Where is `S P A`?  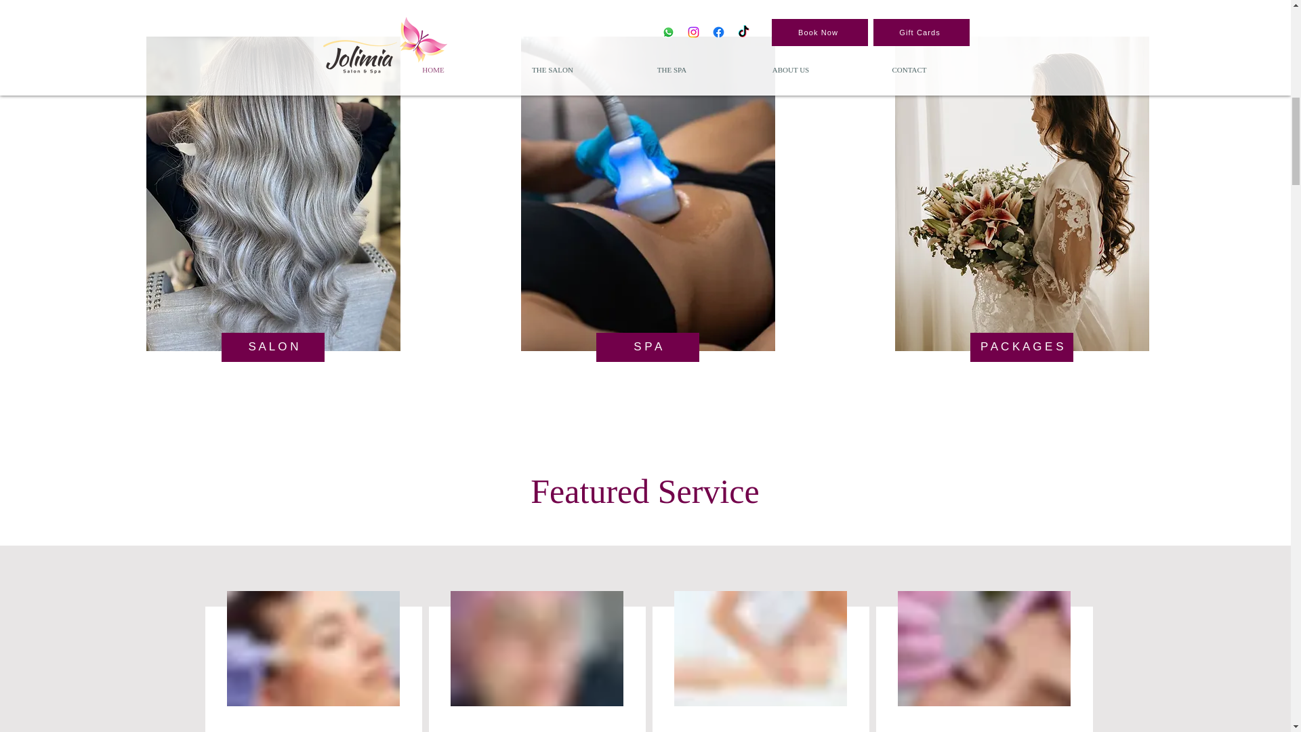
S P A is located at coordinates (648, 347).